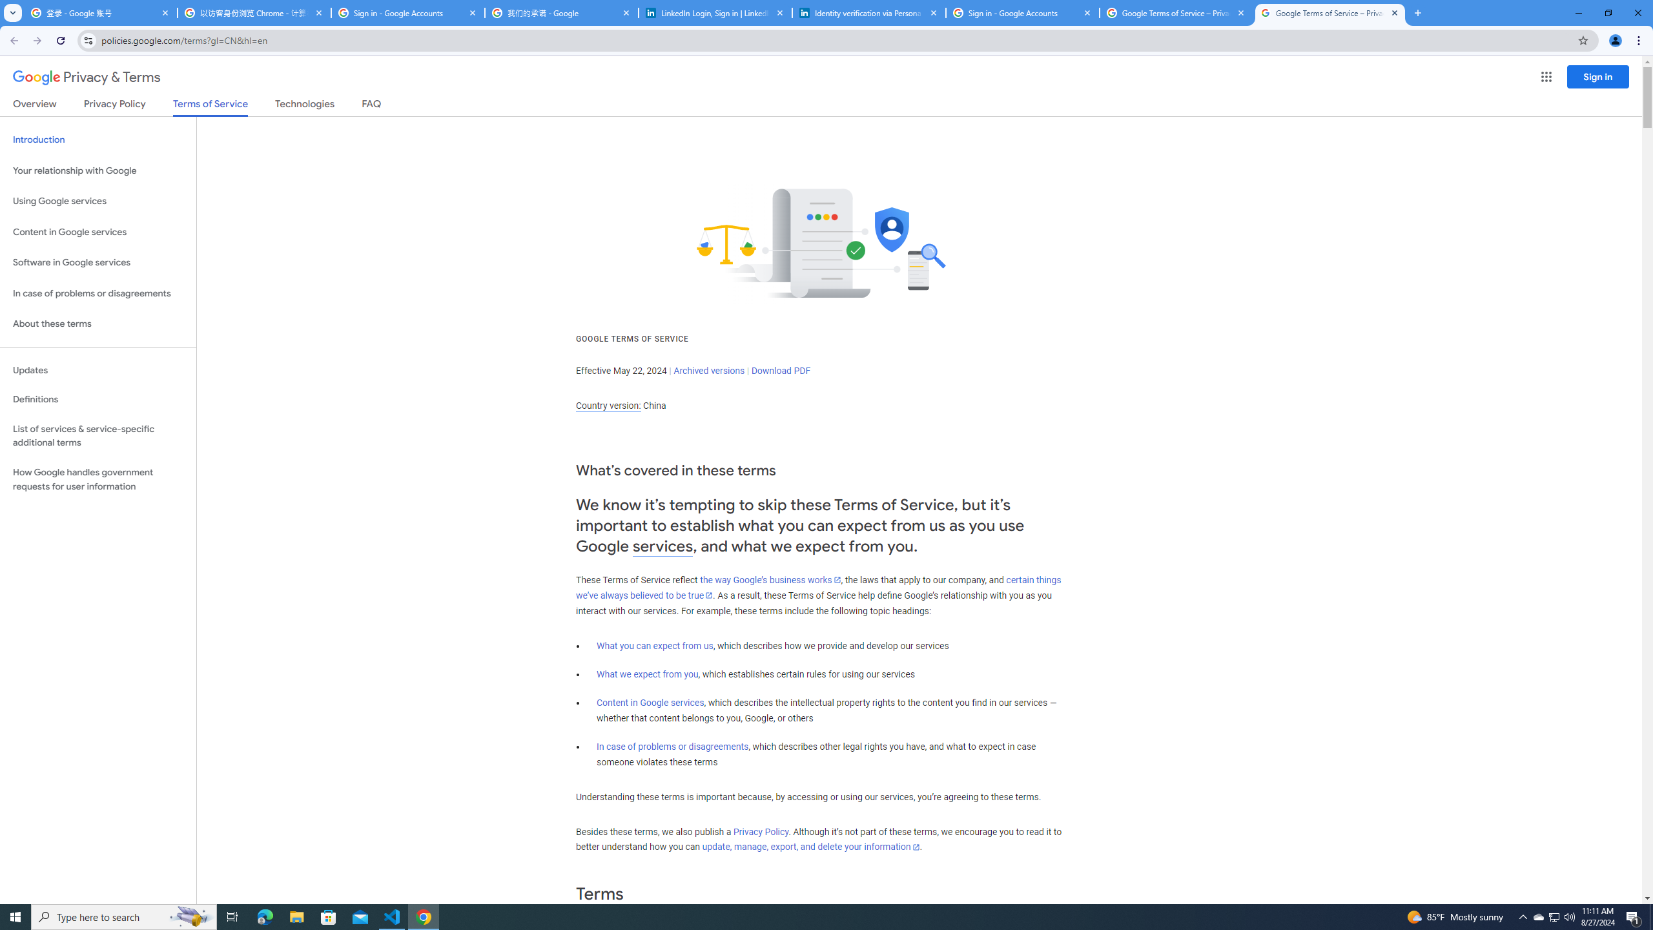 Image resolution: width=1653 pixels, height=930 pixels. What do you see at coordinates (781, 371) in the screenshot?
I see `Download PDF` at bounding box center [781, 371].